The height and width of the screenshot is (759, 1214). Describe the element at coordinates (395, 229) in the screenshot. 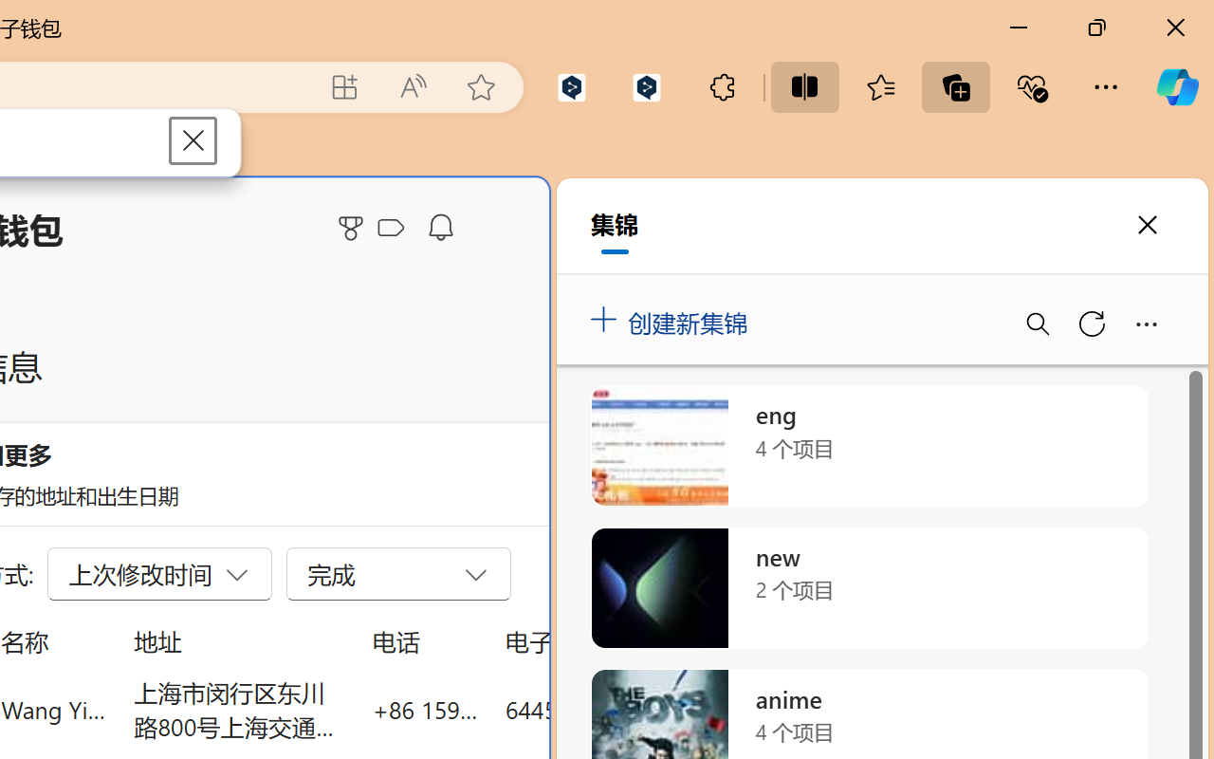

I see `Microsoft Cashback` at that location.